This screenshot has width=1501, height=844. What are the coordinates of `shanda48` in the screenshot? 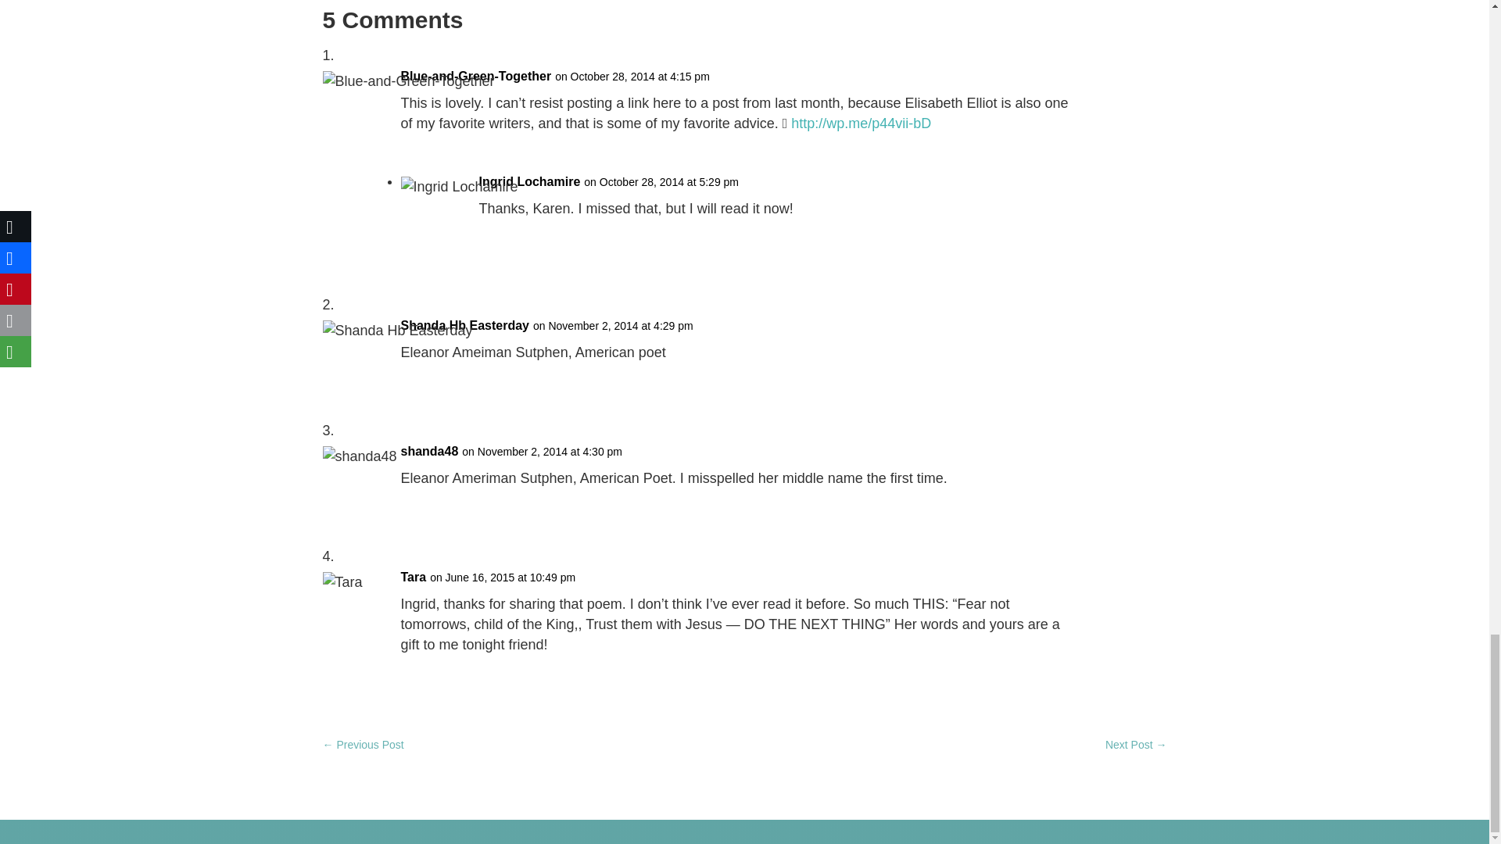 It's located at (428, 451).